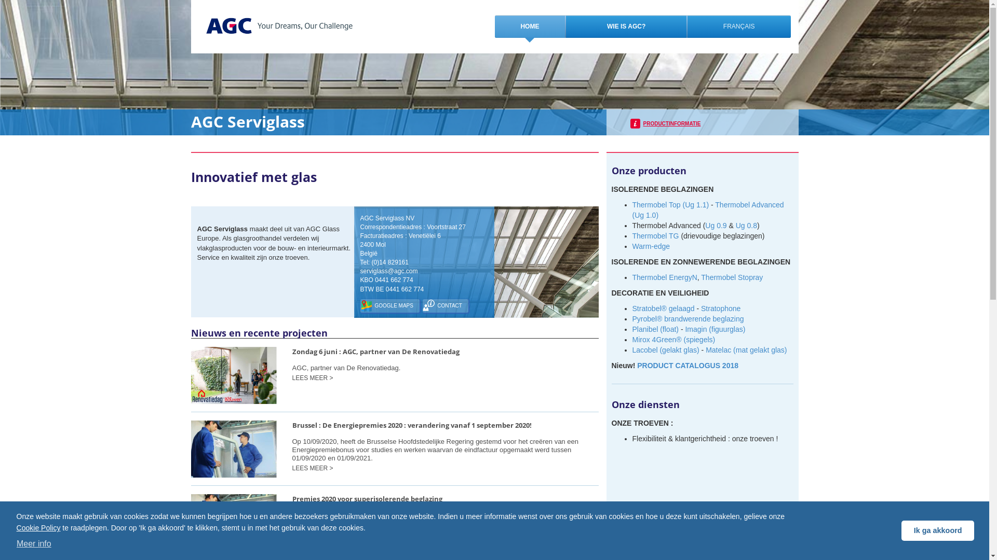  I want to click on Ik ga akkoord, so click(938, 531).